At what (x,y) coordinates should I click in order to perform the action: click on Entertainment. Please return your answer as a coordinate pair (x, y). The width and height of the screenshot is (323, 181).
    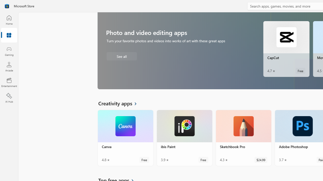
    Looking at the image, I should click on (9, 82).